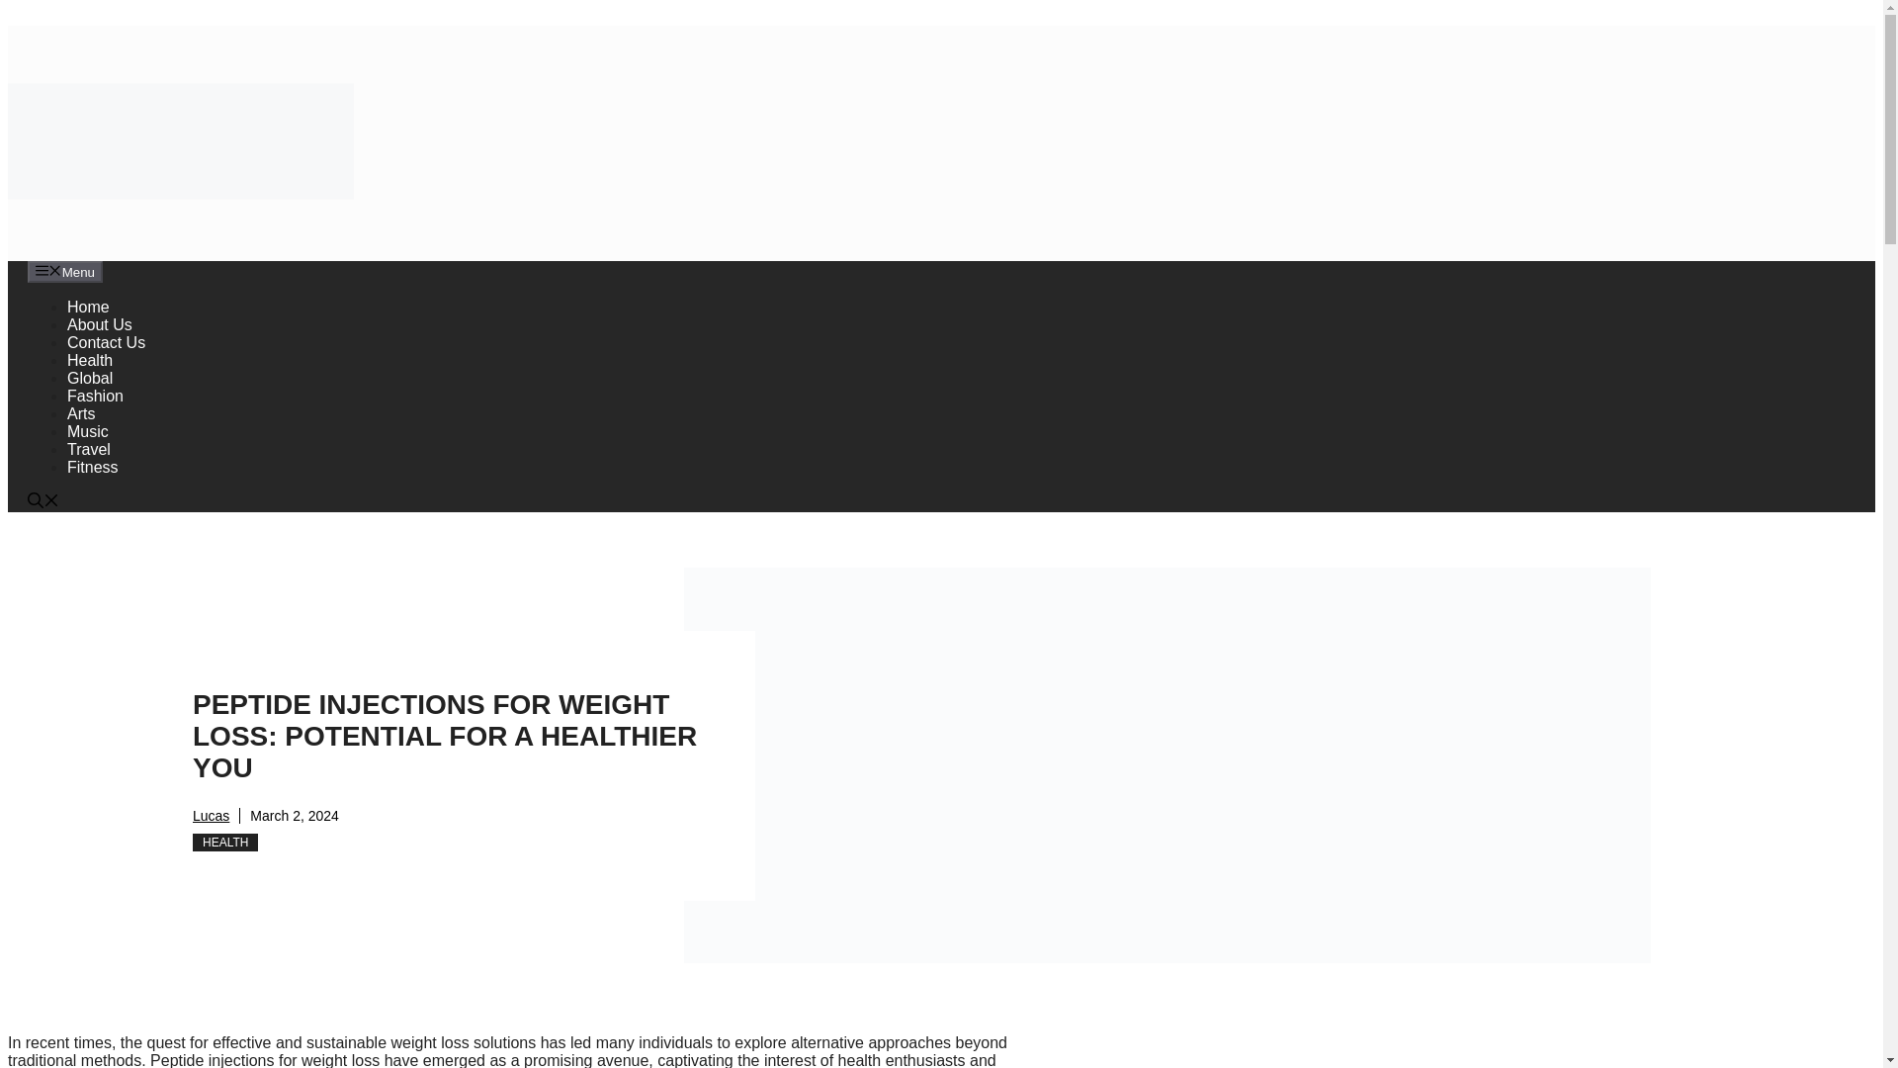 This screenshot has width=1898, height=1068. I want to click on About Us, so click(99, 324).